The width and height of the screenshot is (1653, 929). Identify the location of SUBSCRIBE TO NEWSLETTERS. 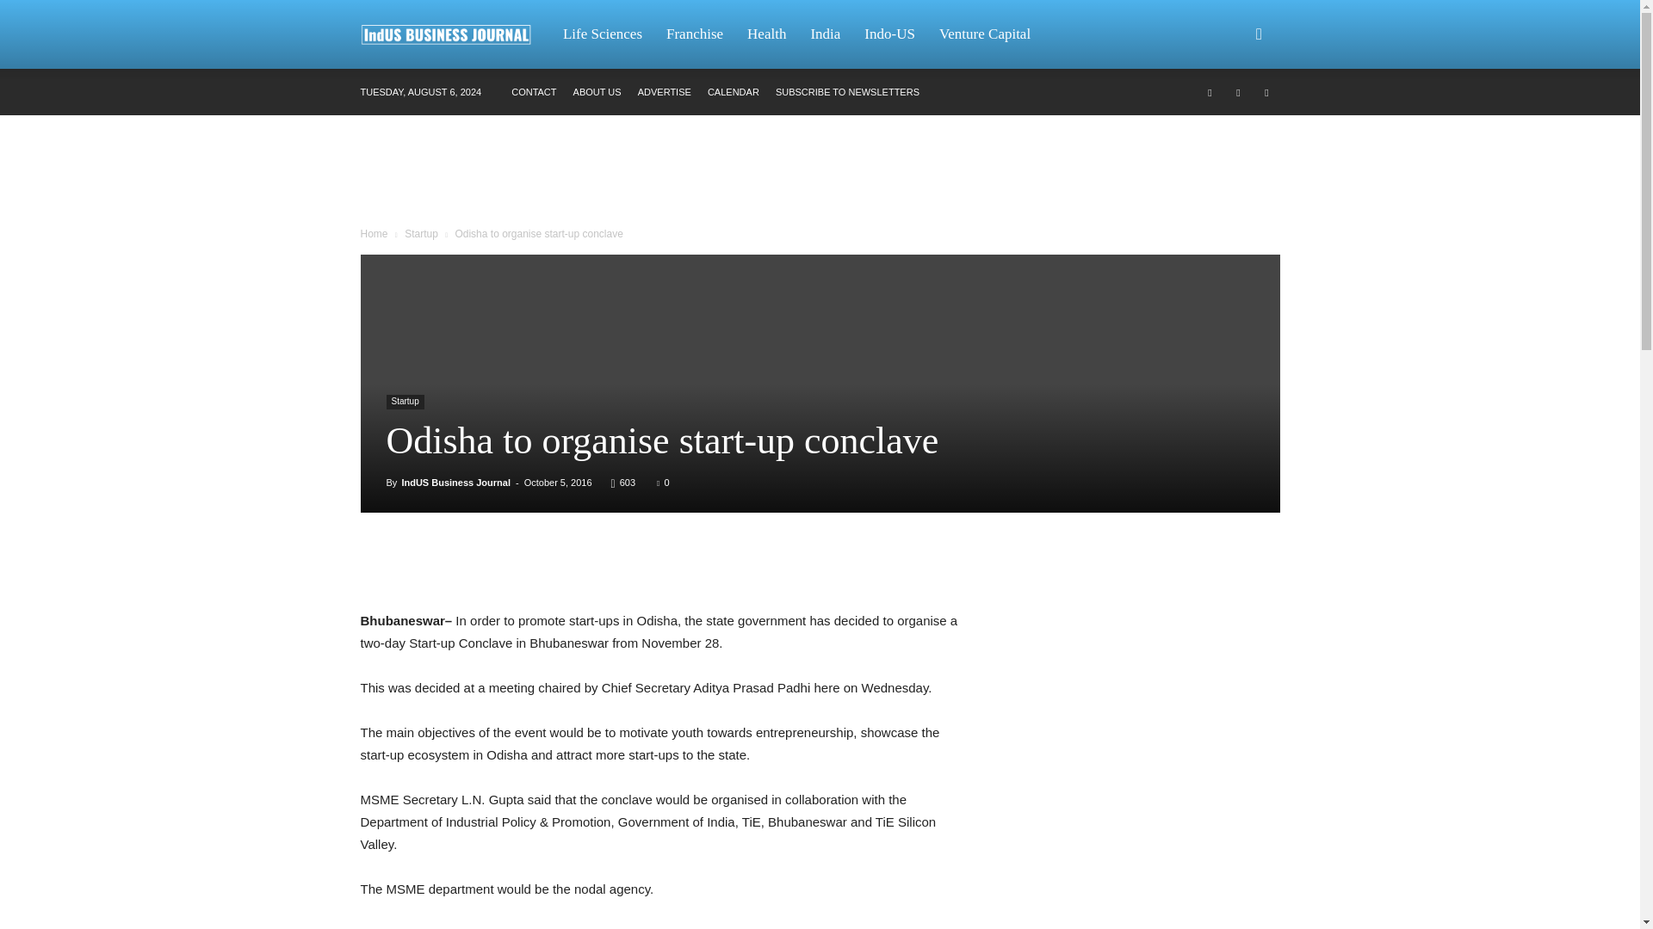
(847, 92).